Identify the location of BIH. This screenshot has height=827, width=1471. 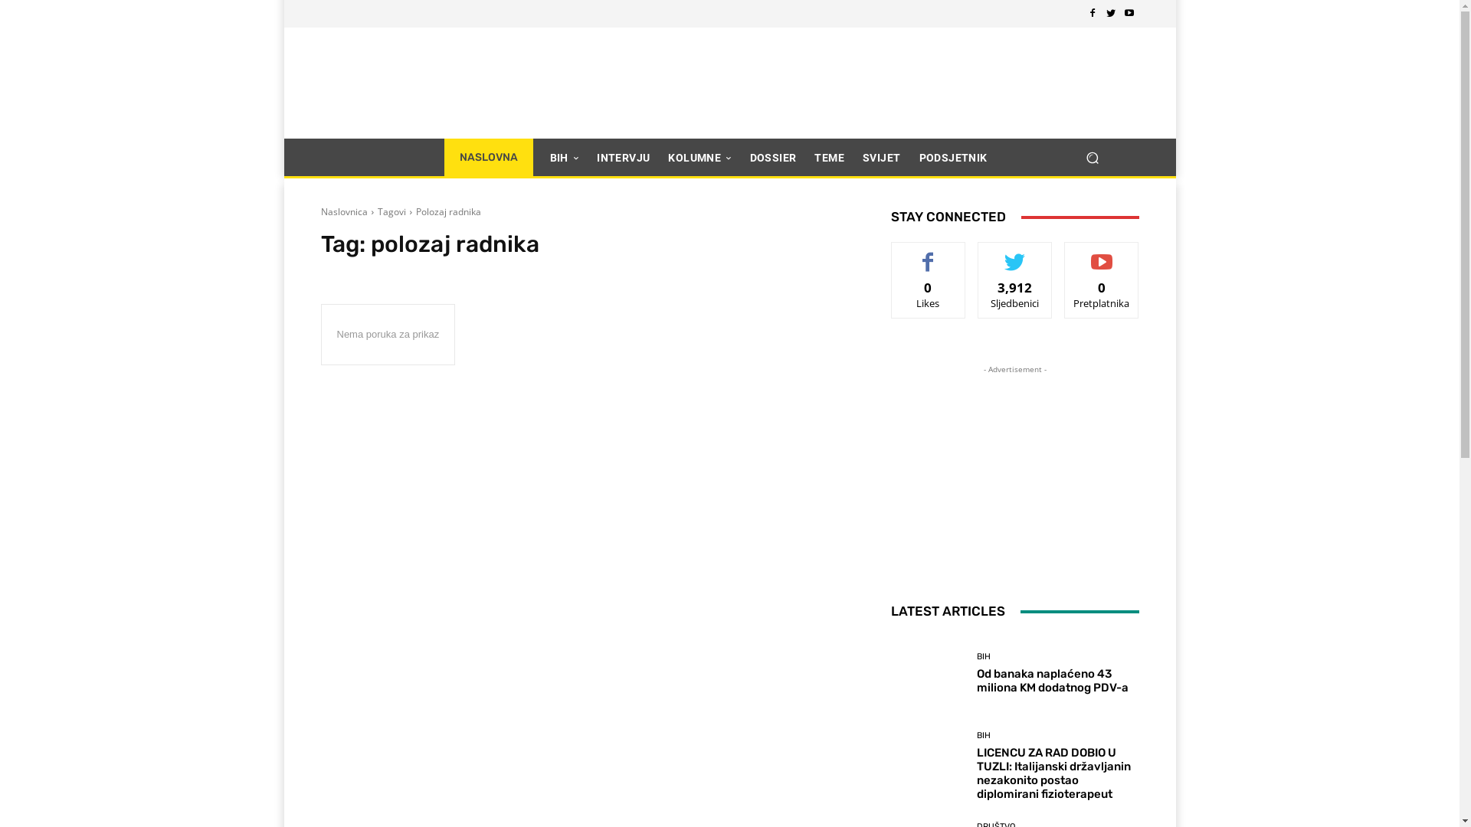
(984, 657).